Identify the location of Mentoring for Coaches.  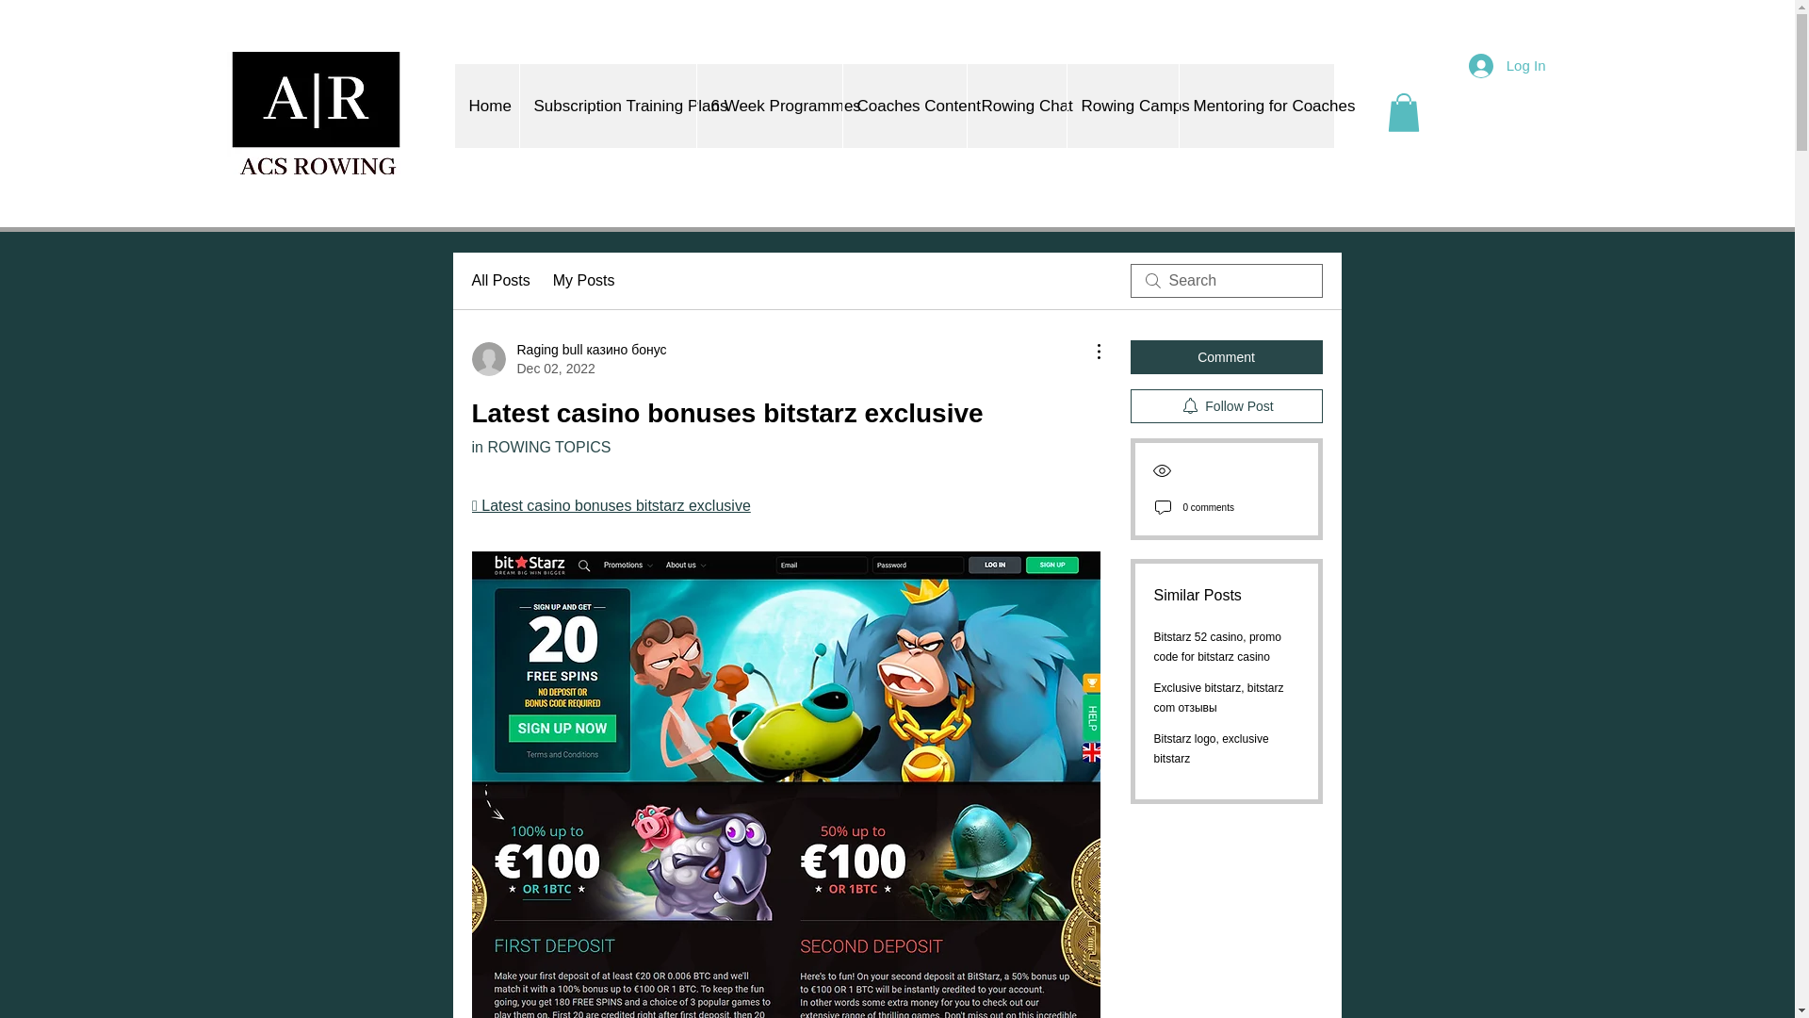
(1255, 106).